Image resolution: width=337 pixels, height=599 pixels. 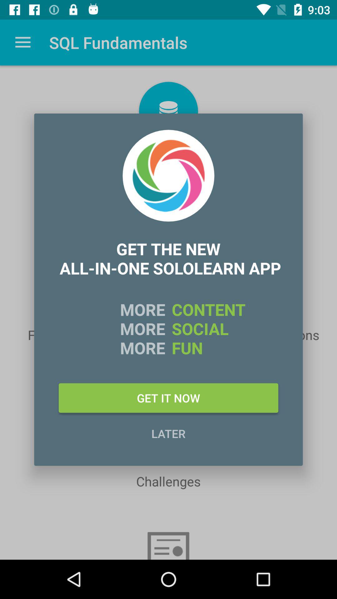 I want to click on select the later item, so click(x=168, y=433).